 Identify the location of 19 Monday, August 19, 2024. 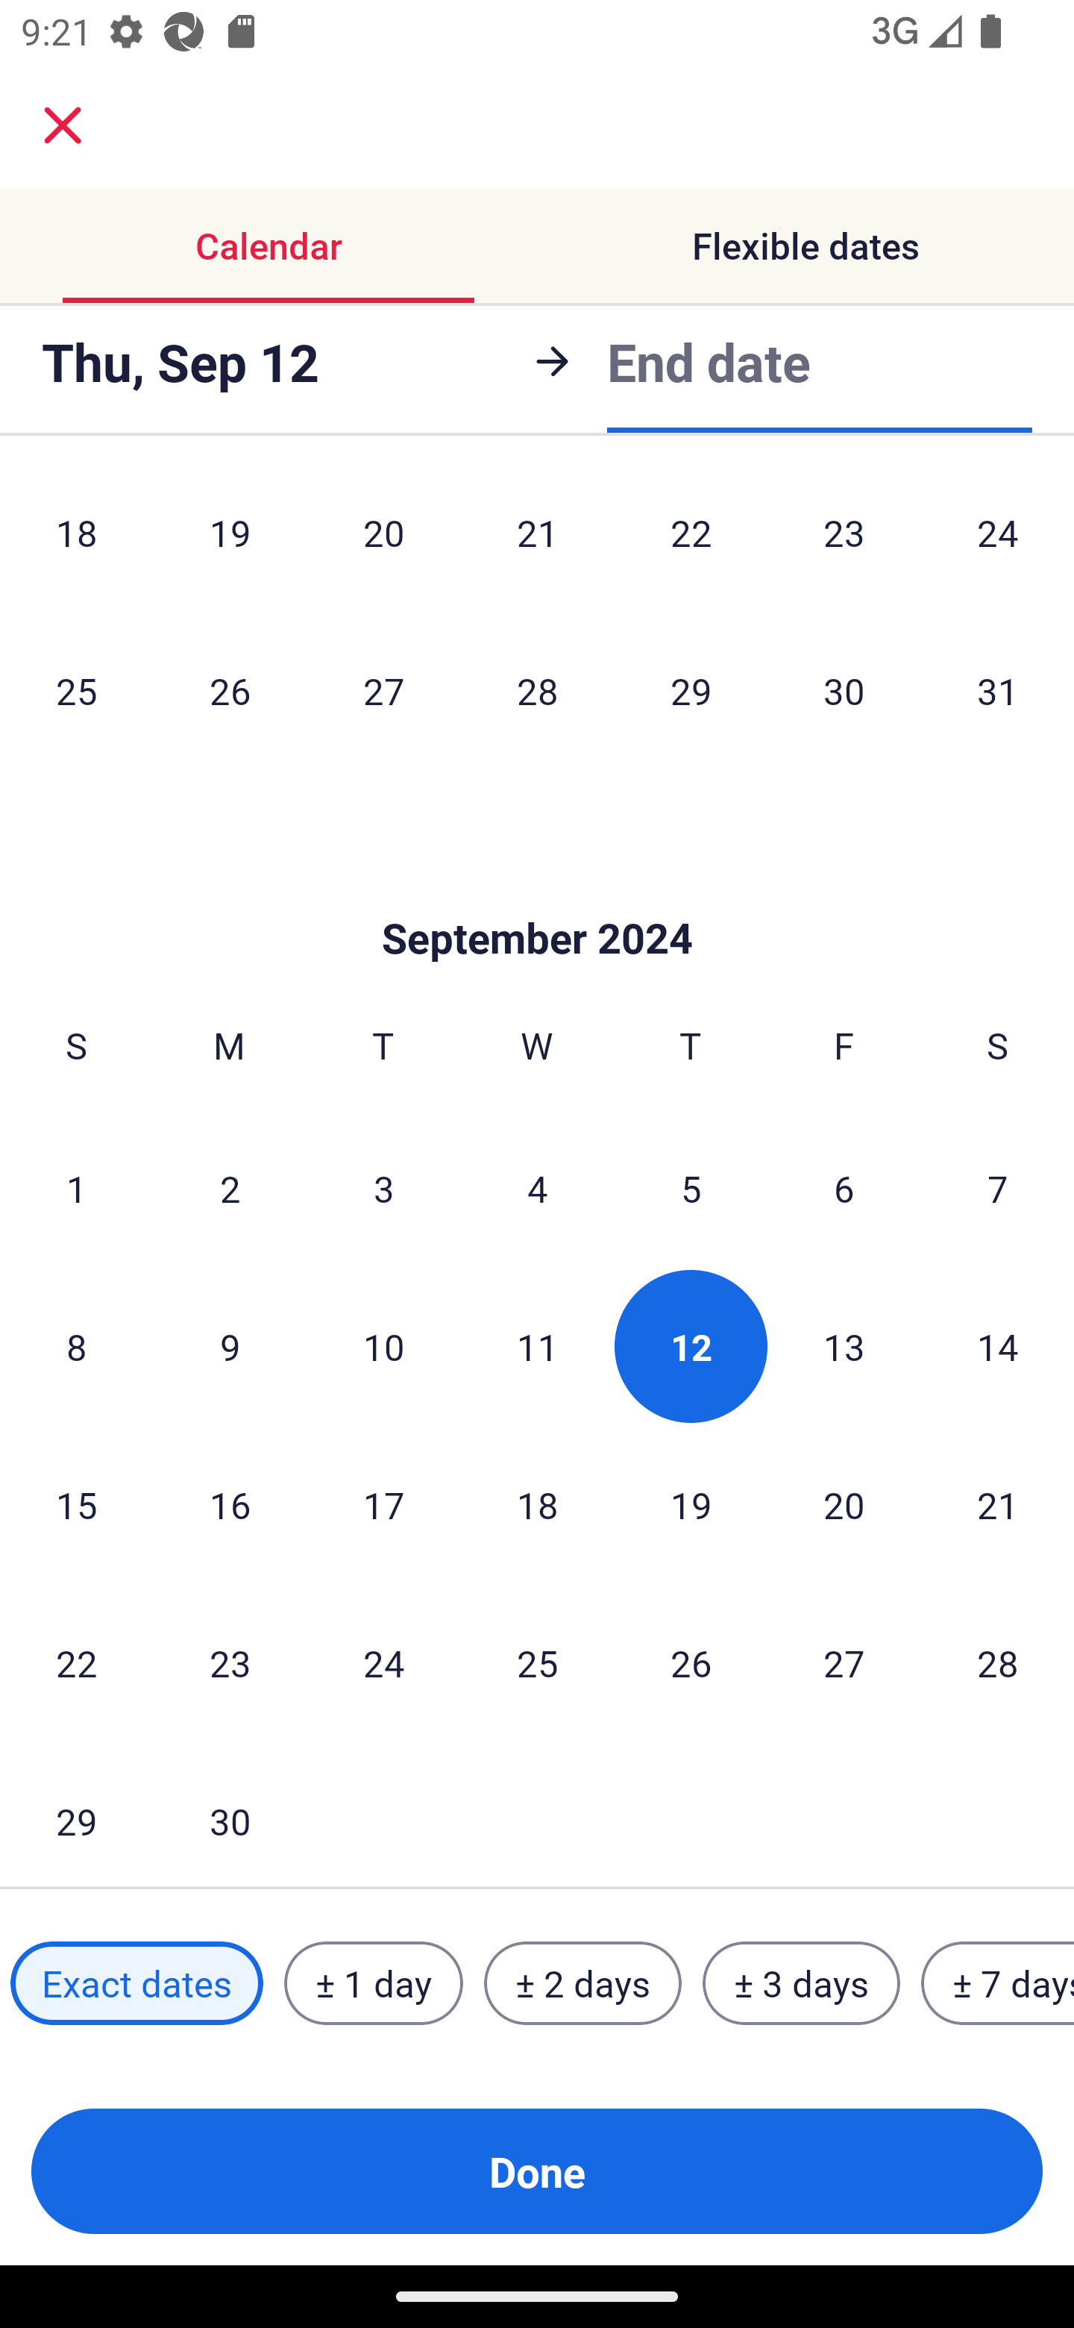
(230, 543).